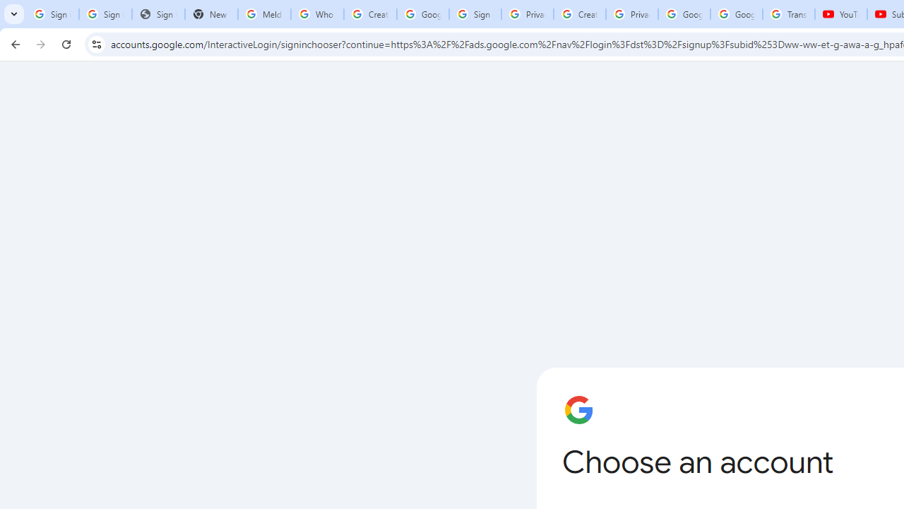 The height and width of the screenshot is (509, 904). Describe the element at coordinates (737, 14) in the screenshot. I see `Google Account` at that location.